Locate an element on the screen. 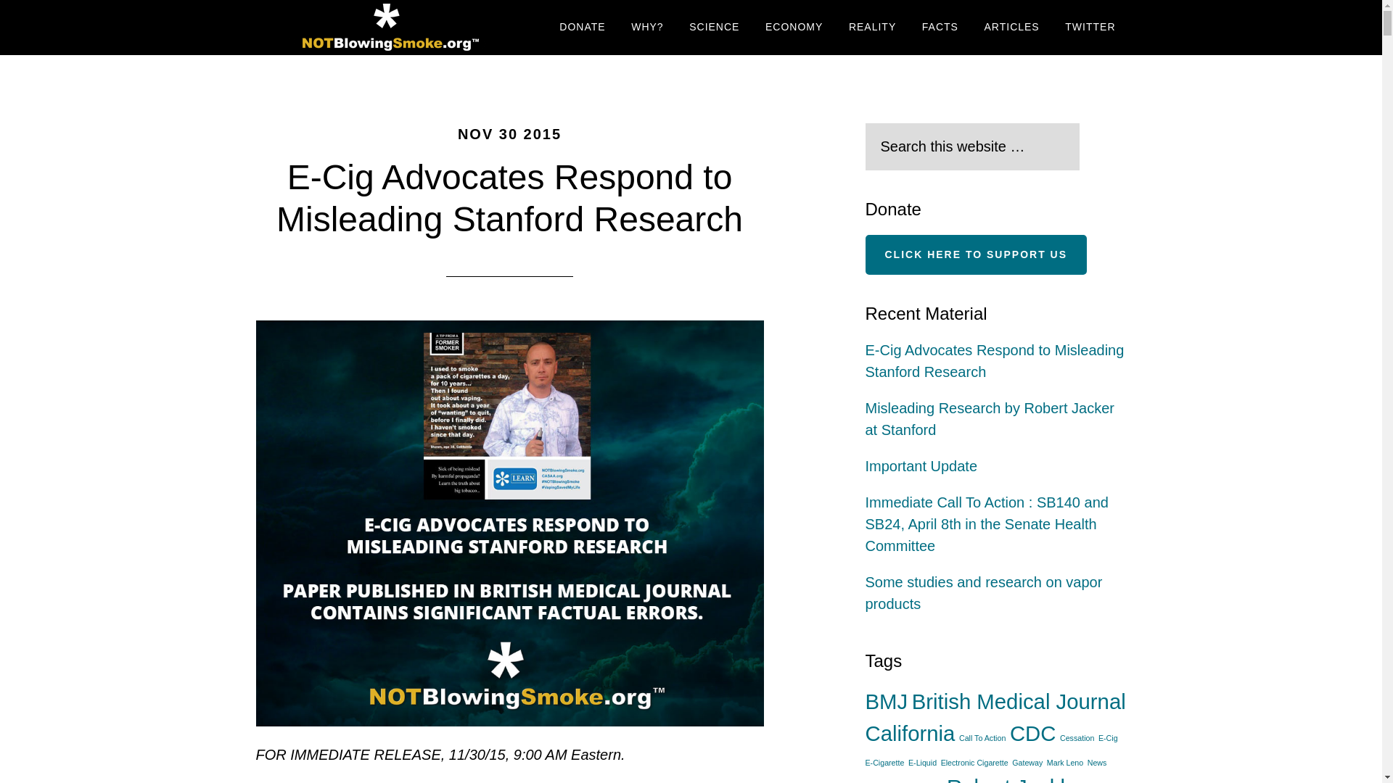 The height and width of the screenshot is (783, 1393). FACTS is located at coordinates (940, 28).